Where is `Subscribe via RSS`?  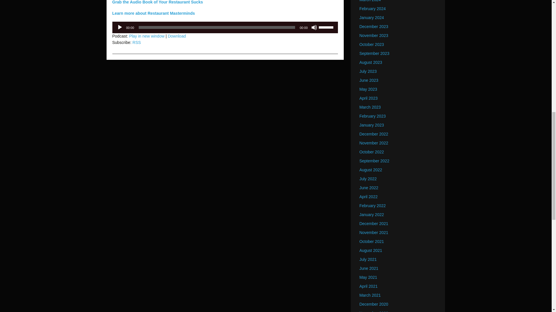 Subscribe via RSS is located at coordinates (137, 42).